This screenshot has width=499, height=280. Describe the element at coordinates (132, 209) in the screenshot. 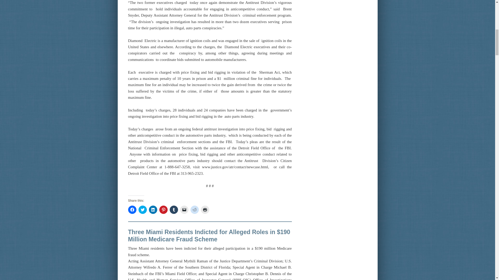

I see `Click to share on Facebook` at that location.